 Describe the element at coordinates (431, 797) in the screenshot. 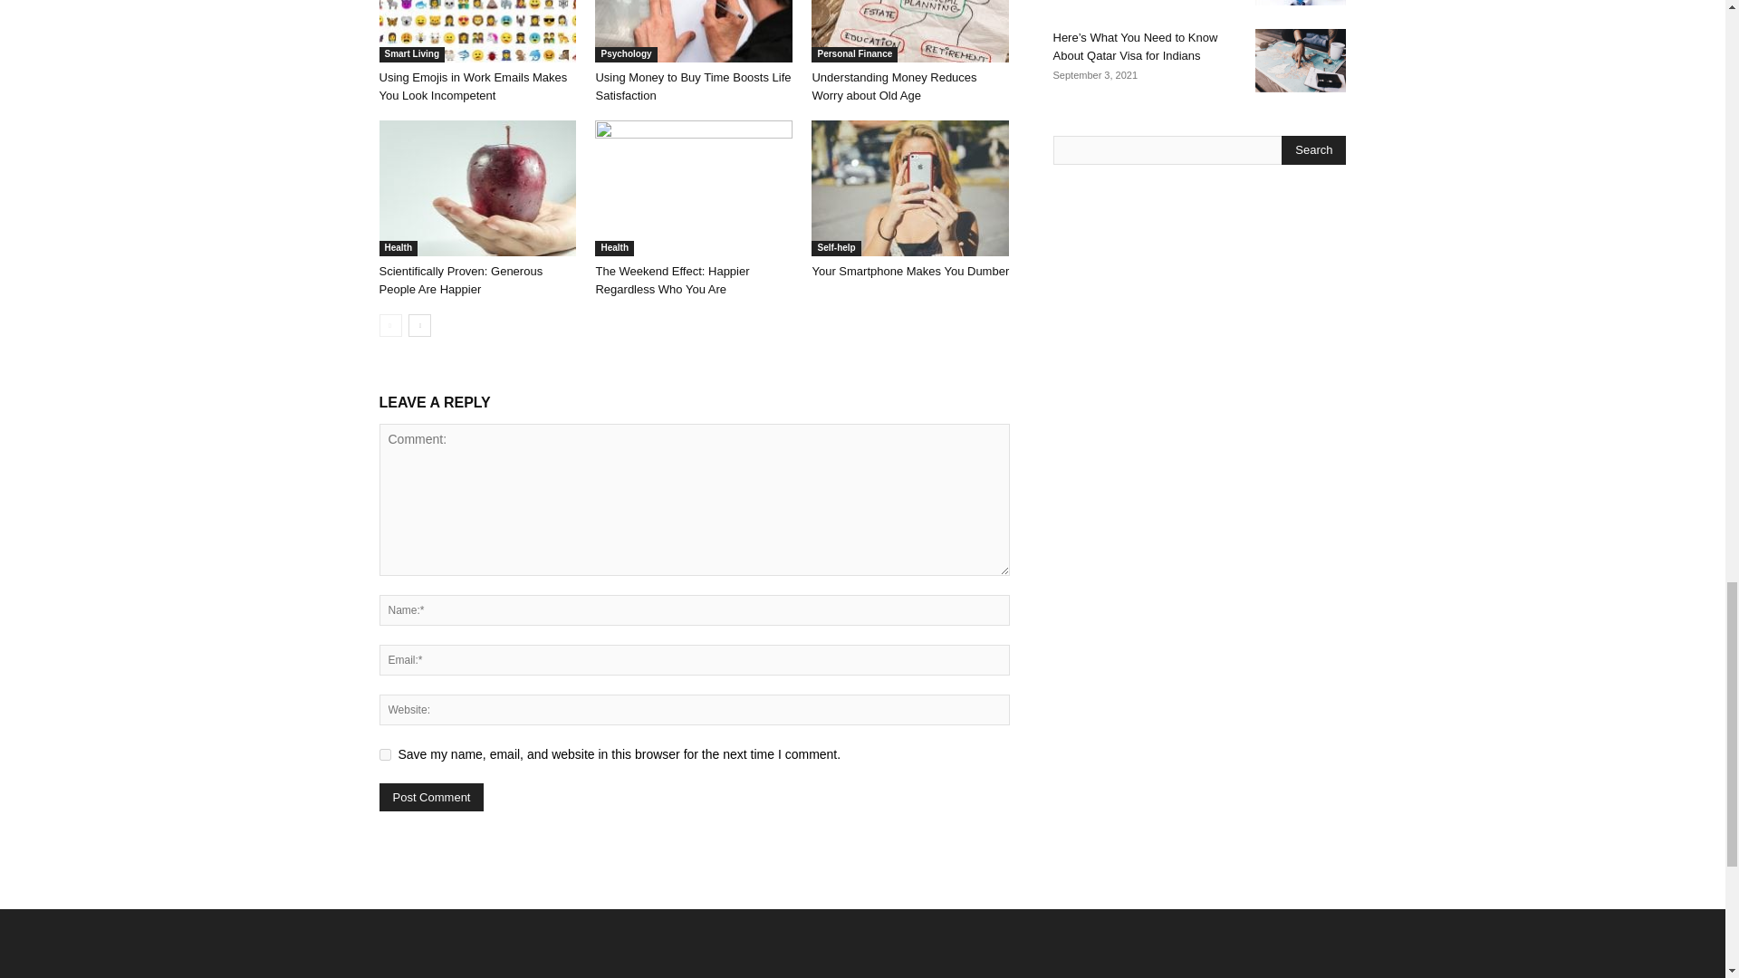

I see `Post Comment` at that location.